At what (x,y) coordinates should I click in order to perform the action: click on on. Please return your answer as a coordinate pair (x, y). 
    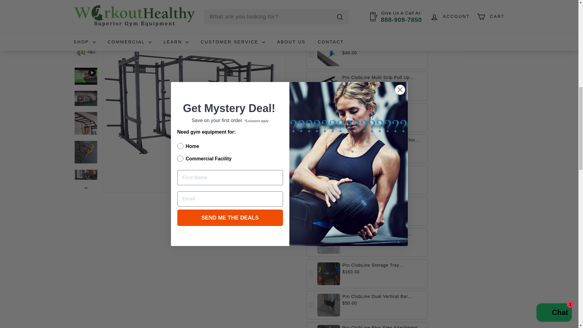
    Looking at the image, I should click on (311, 55).